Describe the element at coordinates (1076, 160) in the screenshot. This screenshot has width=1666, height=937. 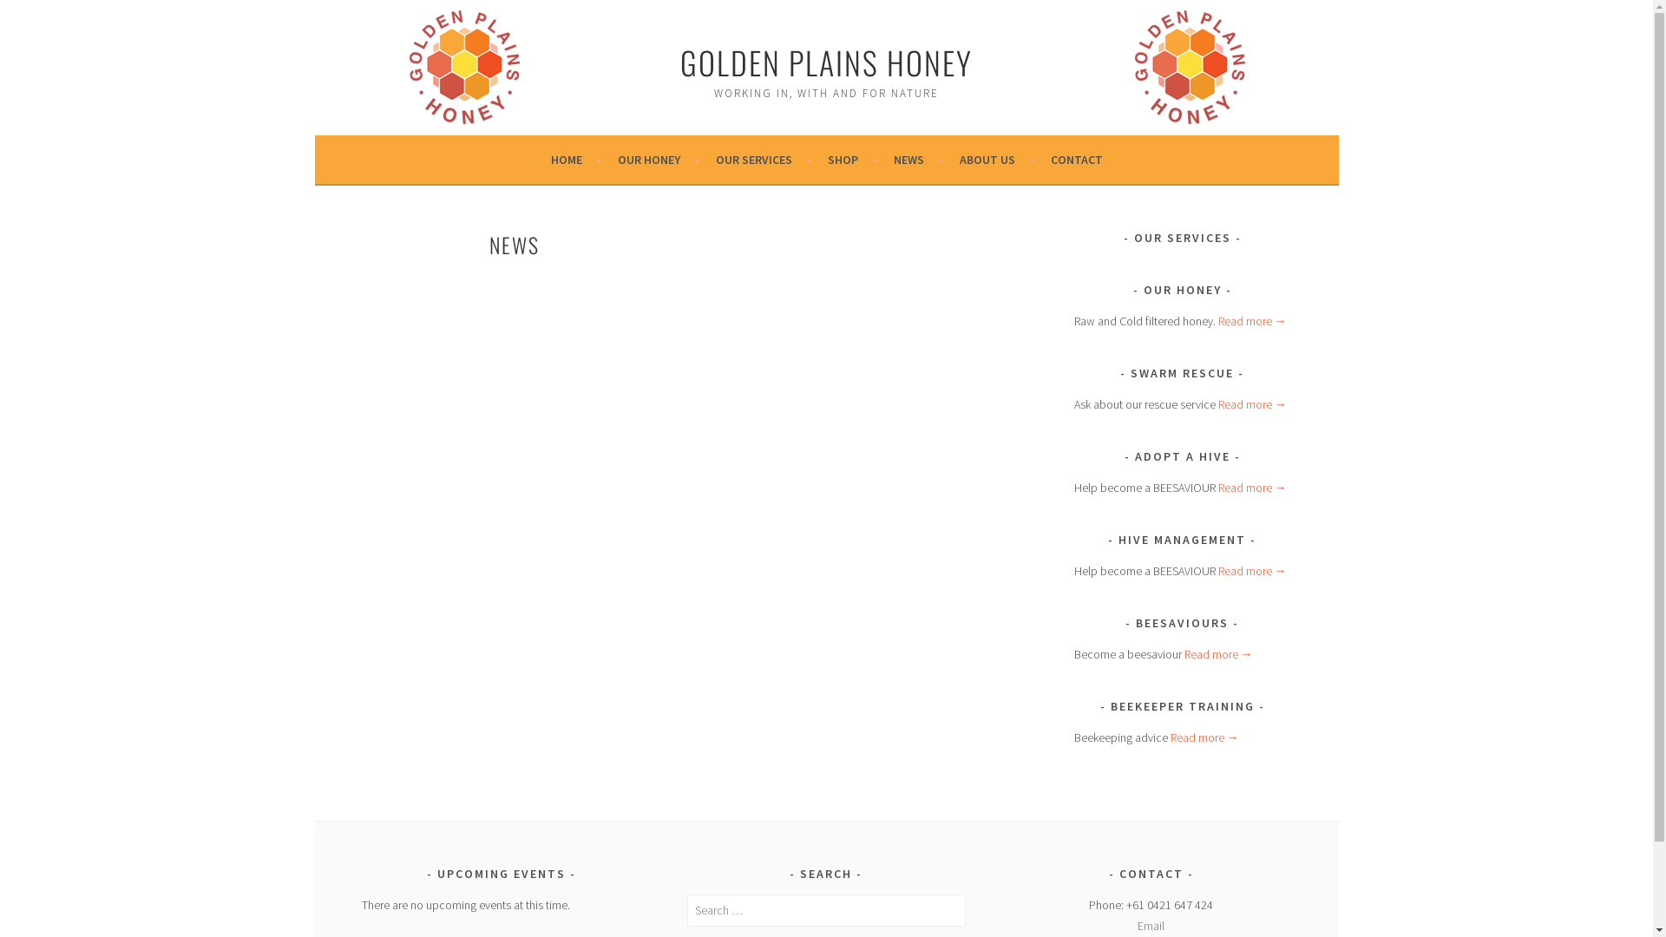
I see `CONTACT` at that location.